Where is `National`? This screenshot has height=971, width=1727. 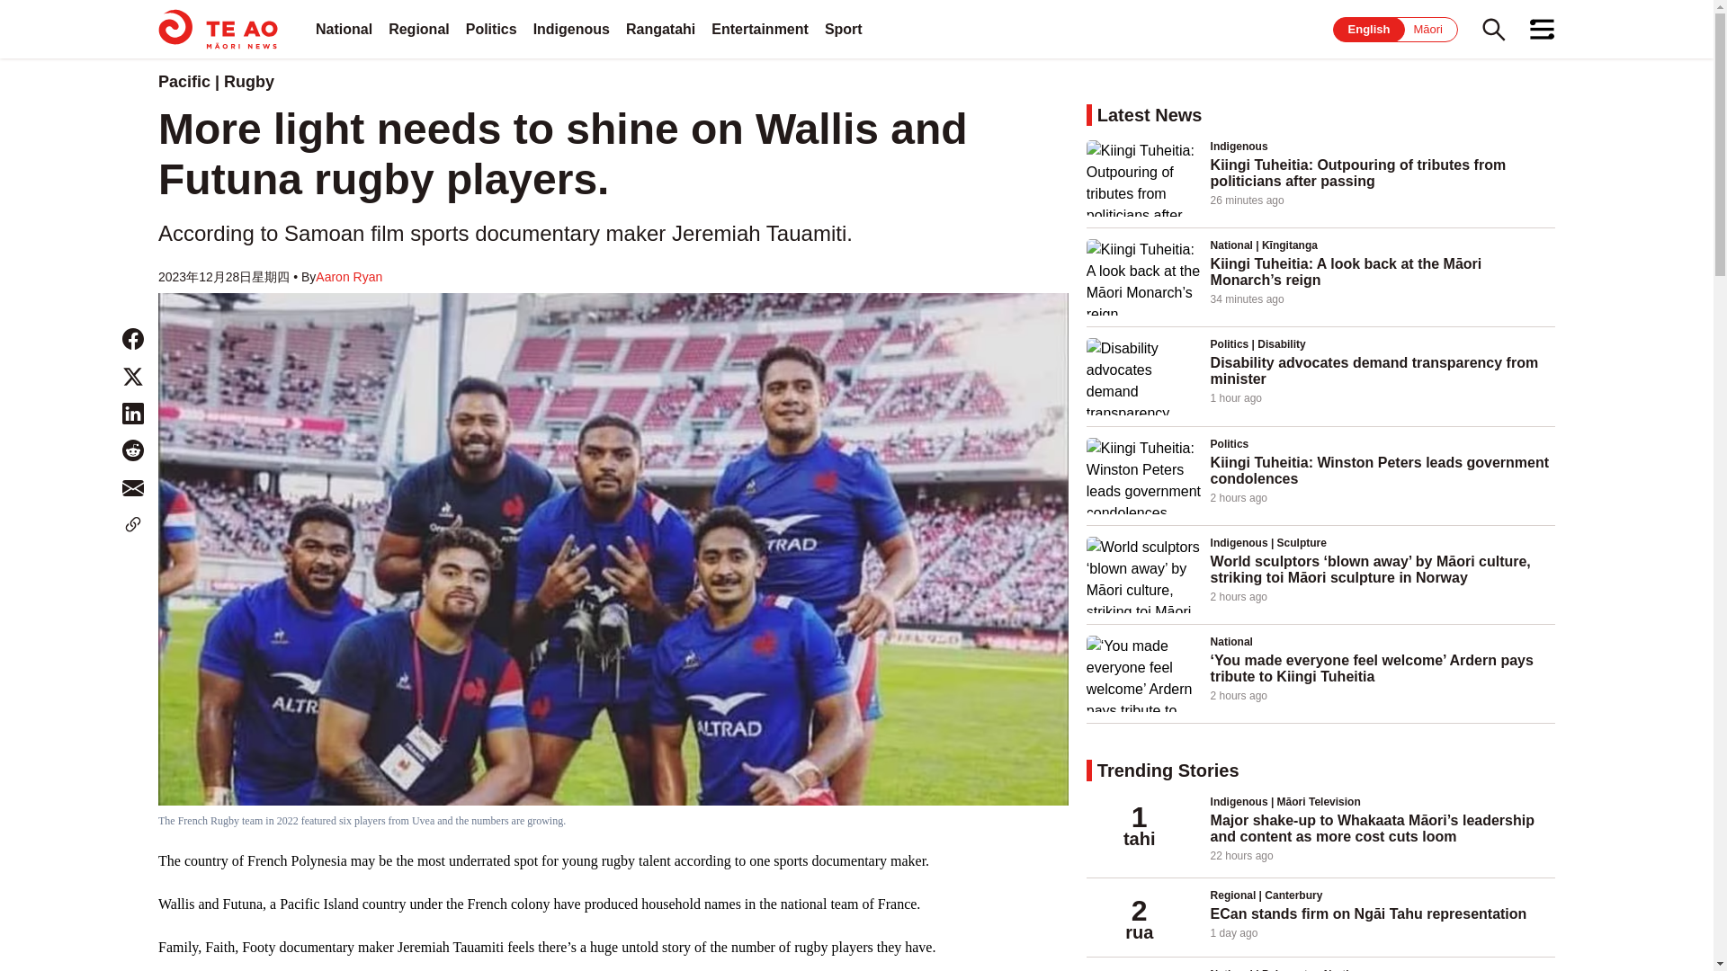
National is located at coordinates (344, 29).